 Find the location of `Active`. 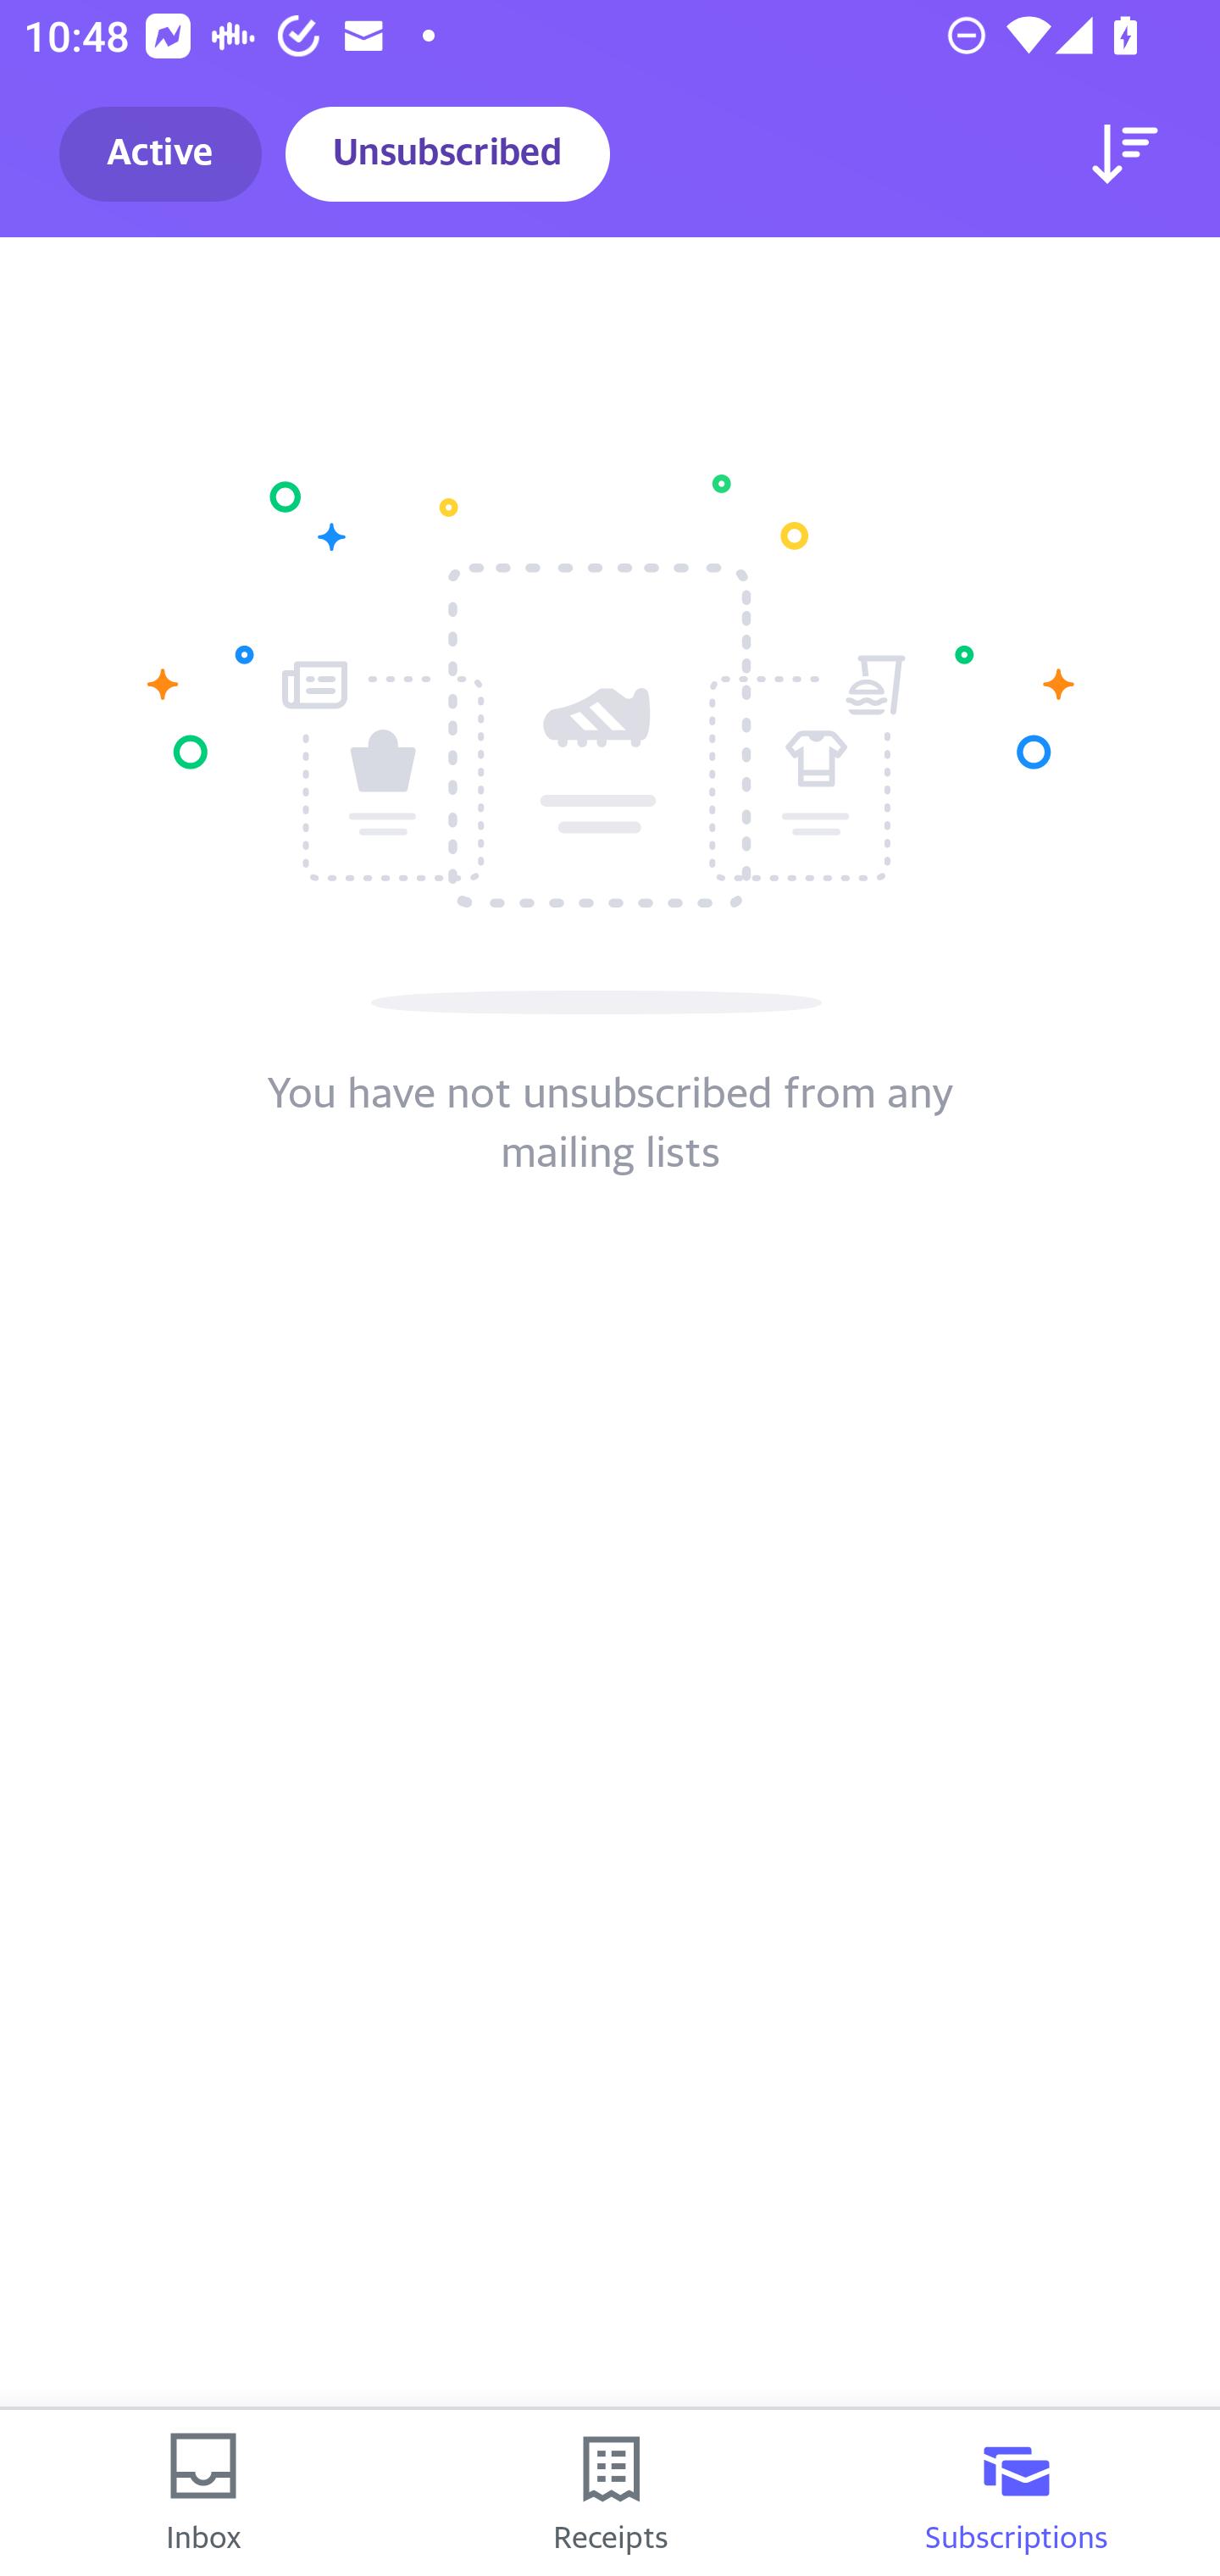

Active is located at coordinates (161, 154).